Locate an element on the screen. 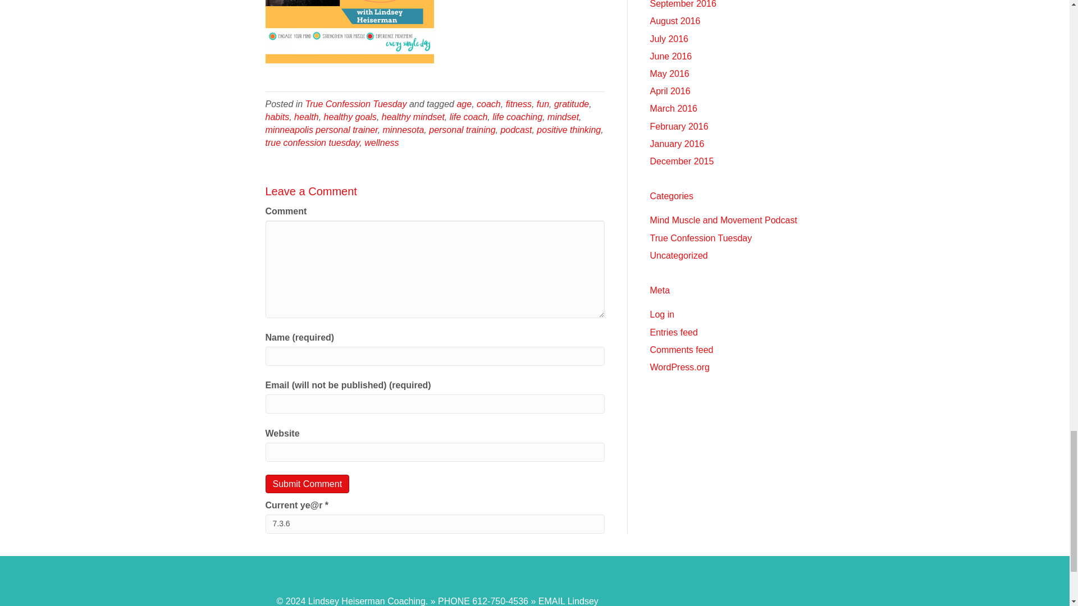  health is located at coordinates (307, 117).